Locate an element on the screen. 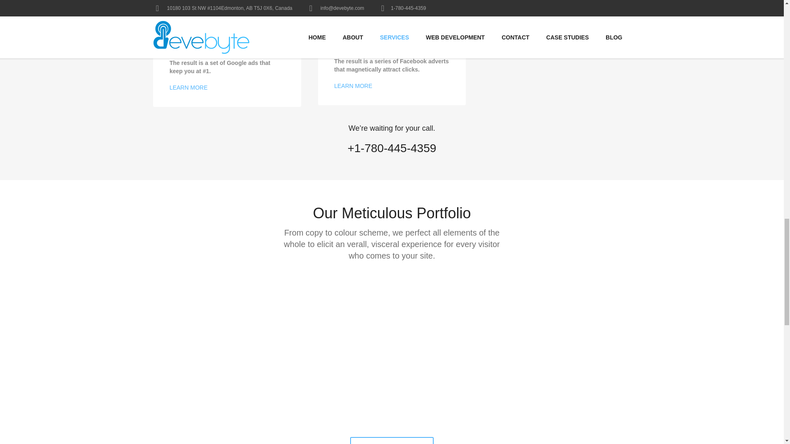 Image resolution: width=790 pixels, height=444 pixels. LEARN MORE is located at coordinates (188, 88).